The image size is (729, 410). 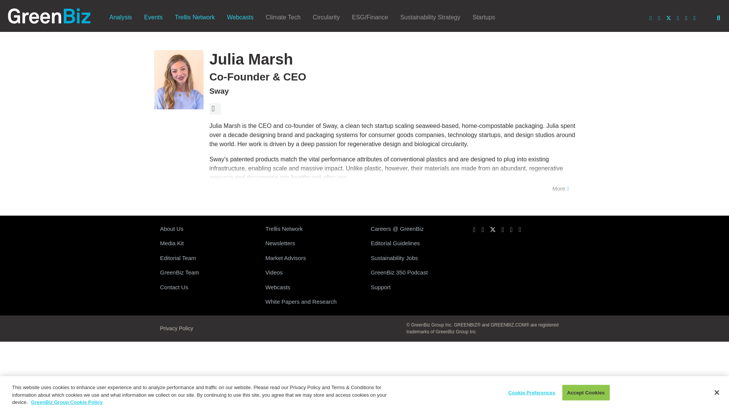 What do you see at coordinates (484, 17) in the screenshot?
I see `Startups` at bounding box center [484, 17].